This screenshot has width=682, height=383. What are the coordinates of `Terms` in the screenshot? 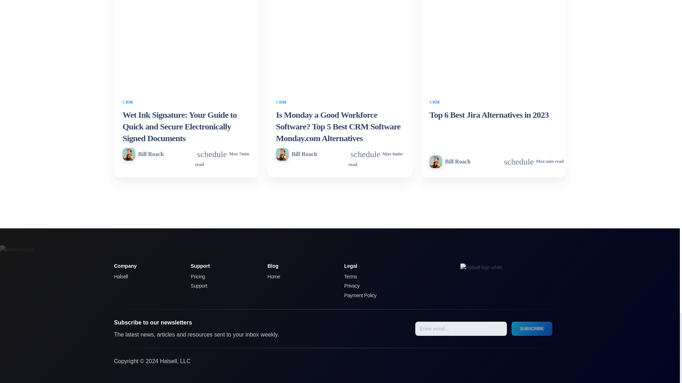 It's located at (375, 277).